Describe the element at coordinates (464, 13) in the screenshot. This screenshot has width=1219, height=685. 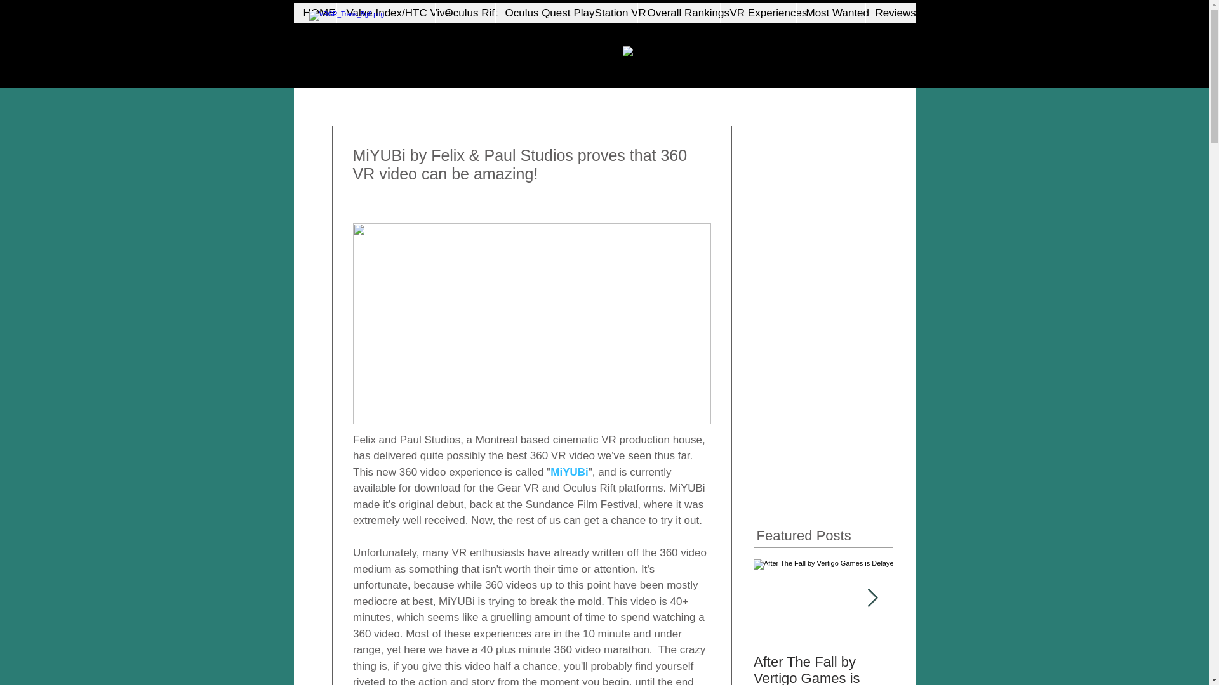
I see `Oculus Rift` at that location.